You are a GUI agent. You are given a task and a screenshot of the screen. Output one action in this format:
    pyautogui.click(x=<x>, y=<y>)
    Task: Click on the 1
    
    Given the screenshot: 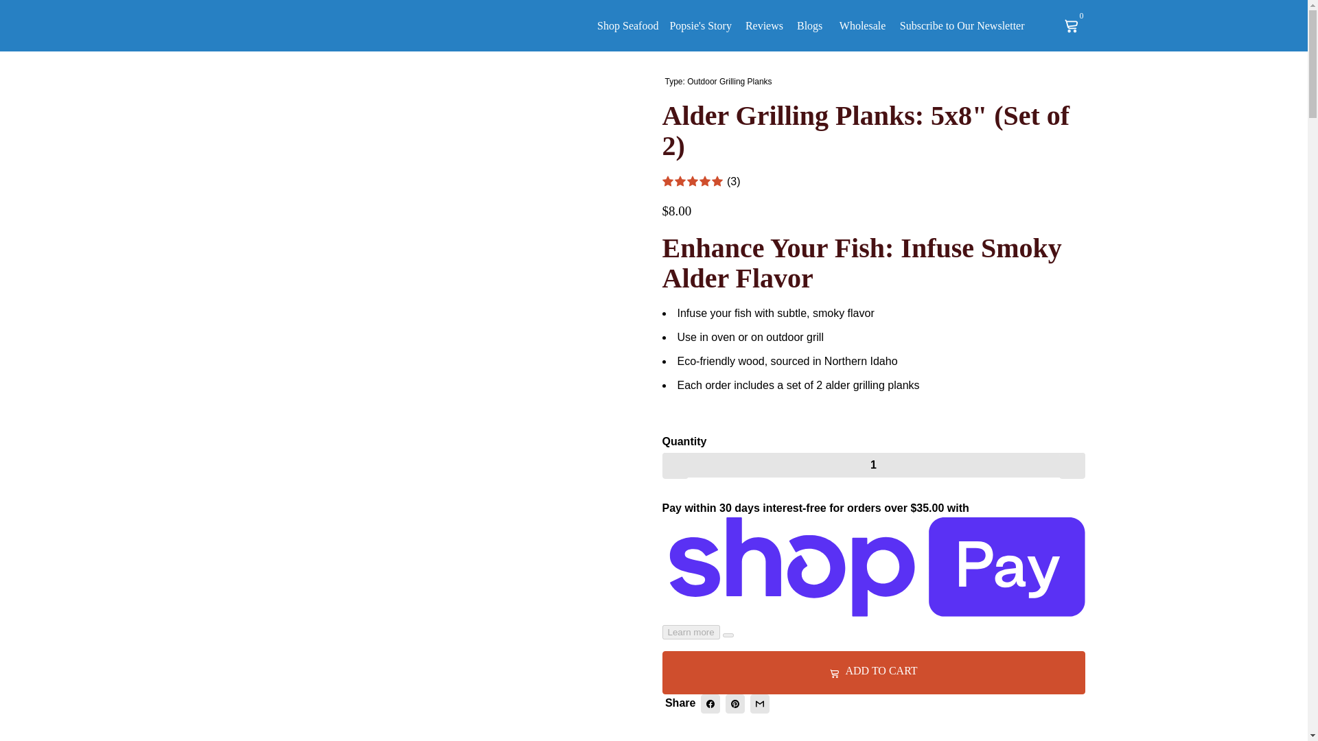 What is the action you would take?
    pyautogui.click(x=873, y=464)
    